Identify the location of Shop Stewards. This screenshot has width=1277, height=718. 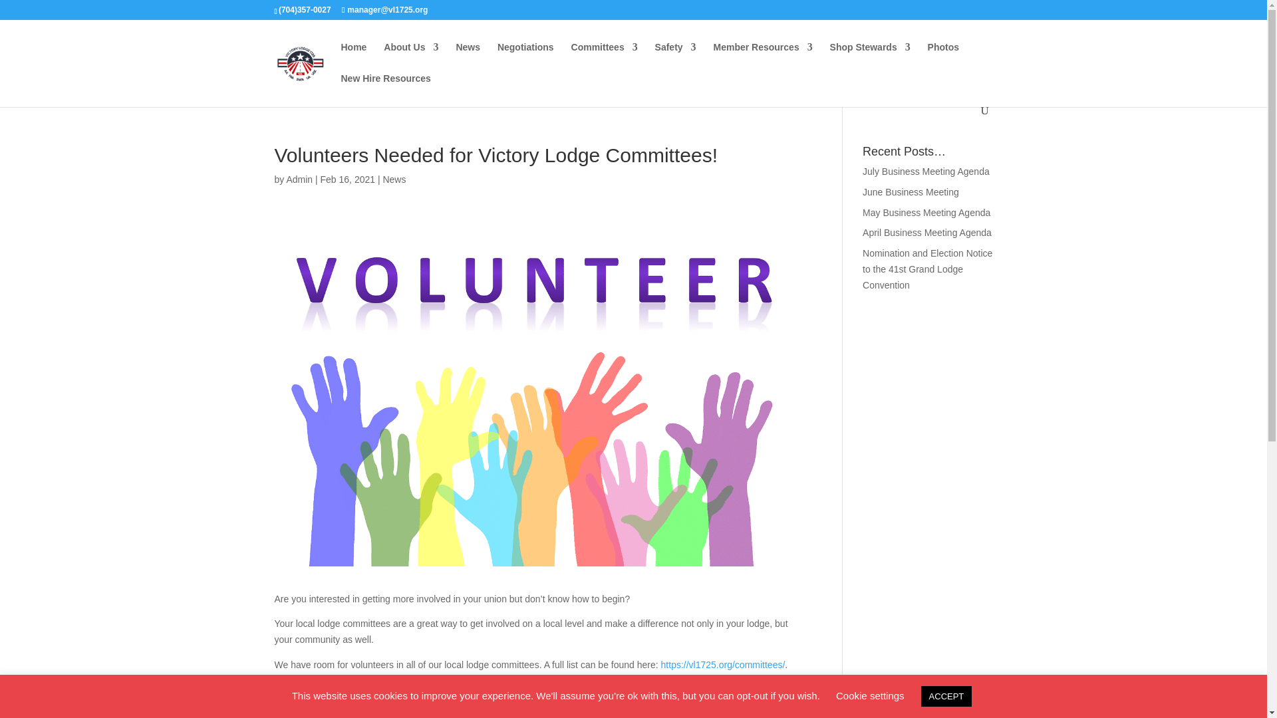
(870, 58).